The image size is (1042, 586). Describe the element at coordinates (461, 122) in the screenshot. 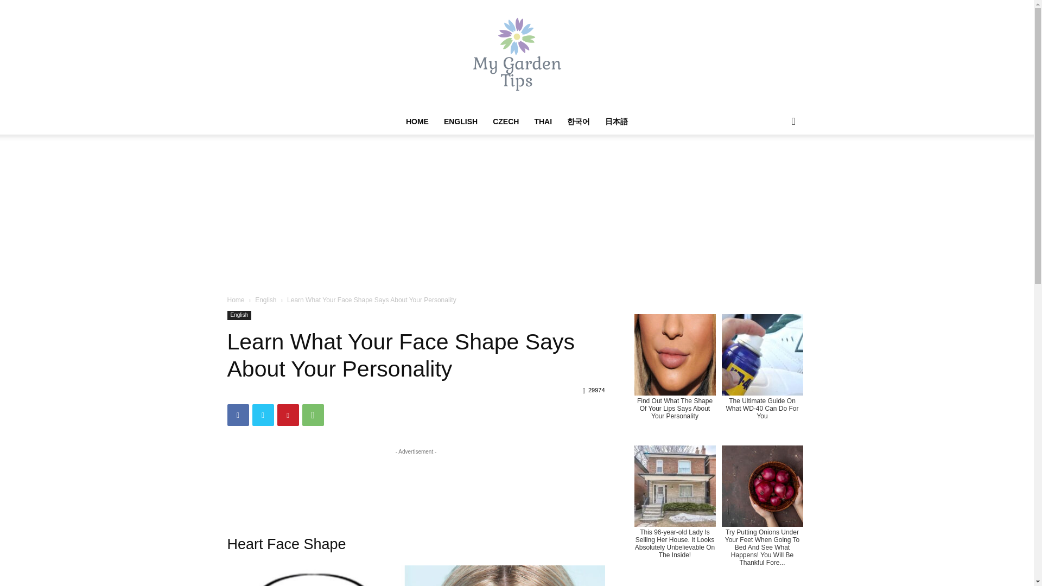

I see `ENGLISH` at that location.